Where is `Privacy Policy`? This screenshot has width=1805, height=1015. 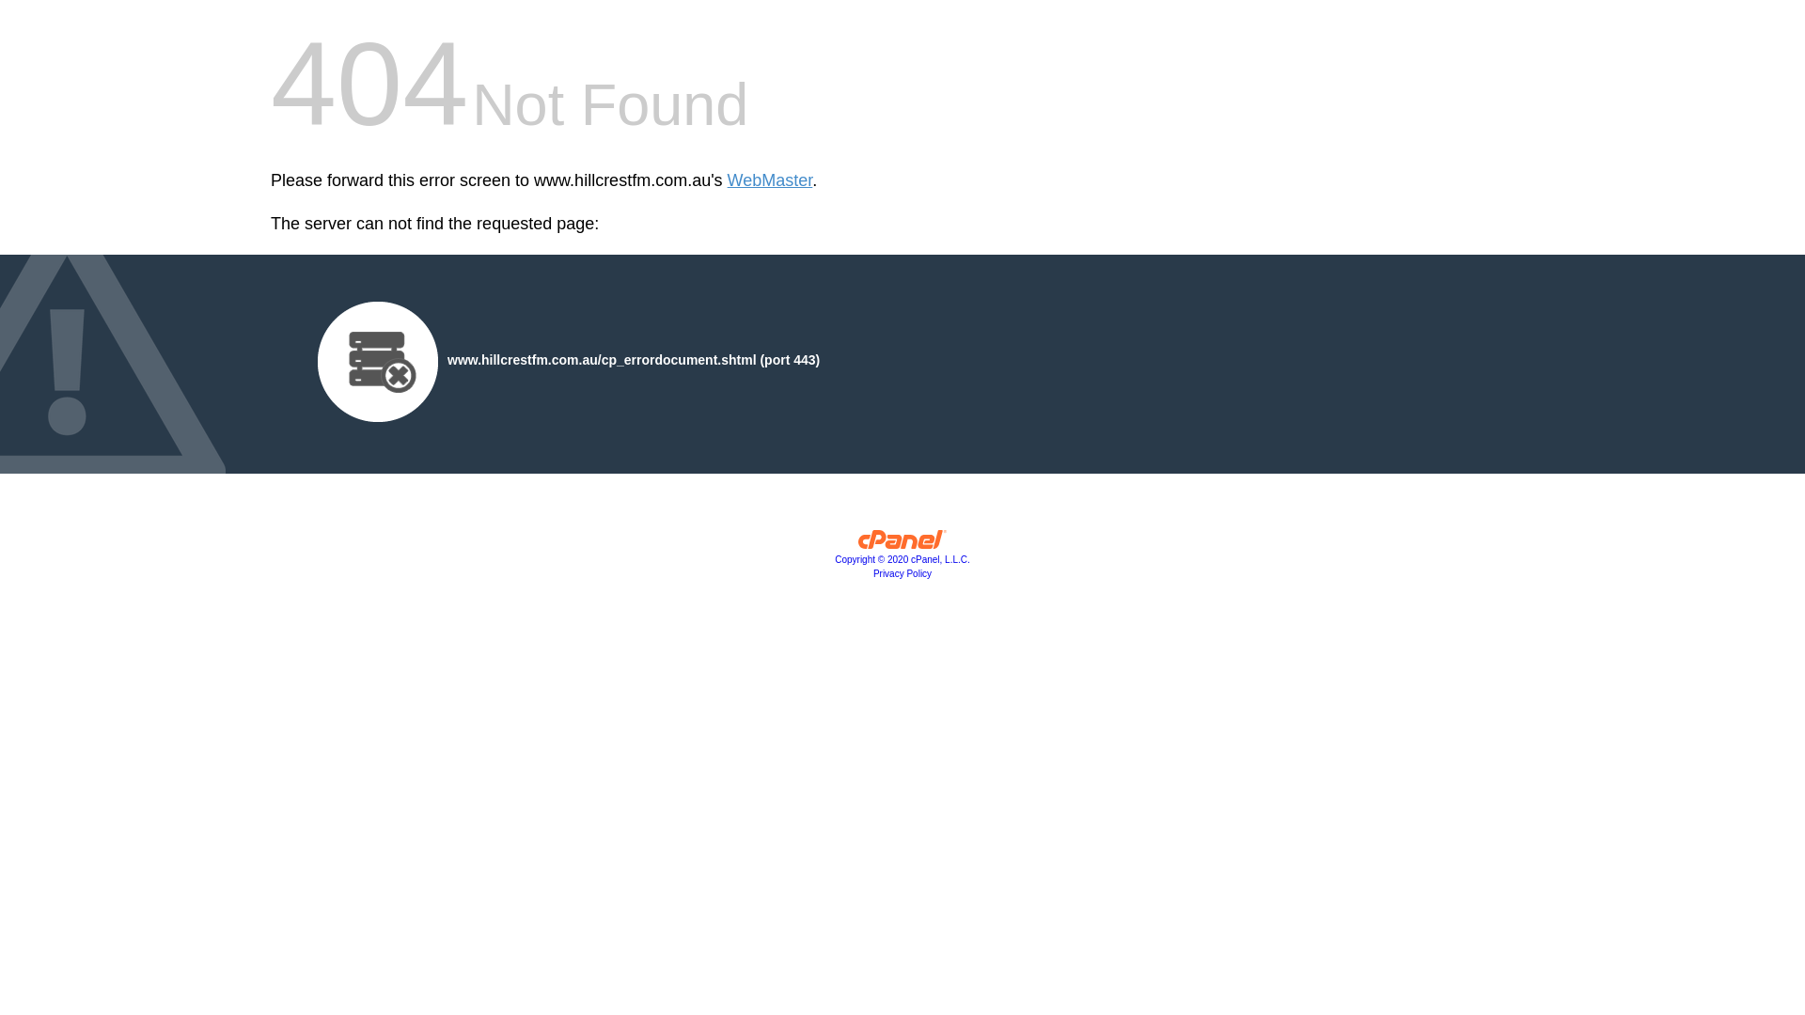 Privacy Policy is located at coordinates (902, 573).